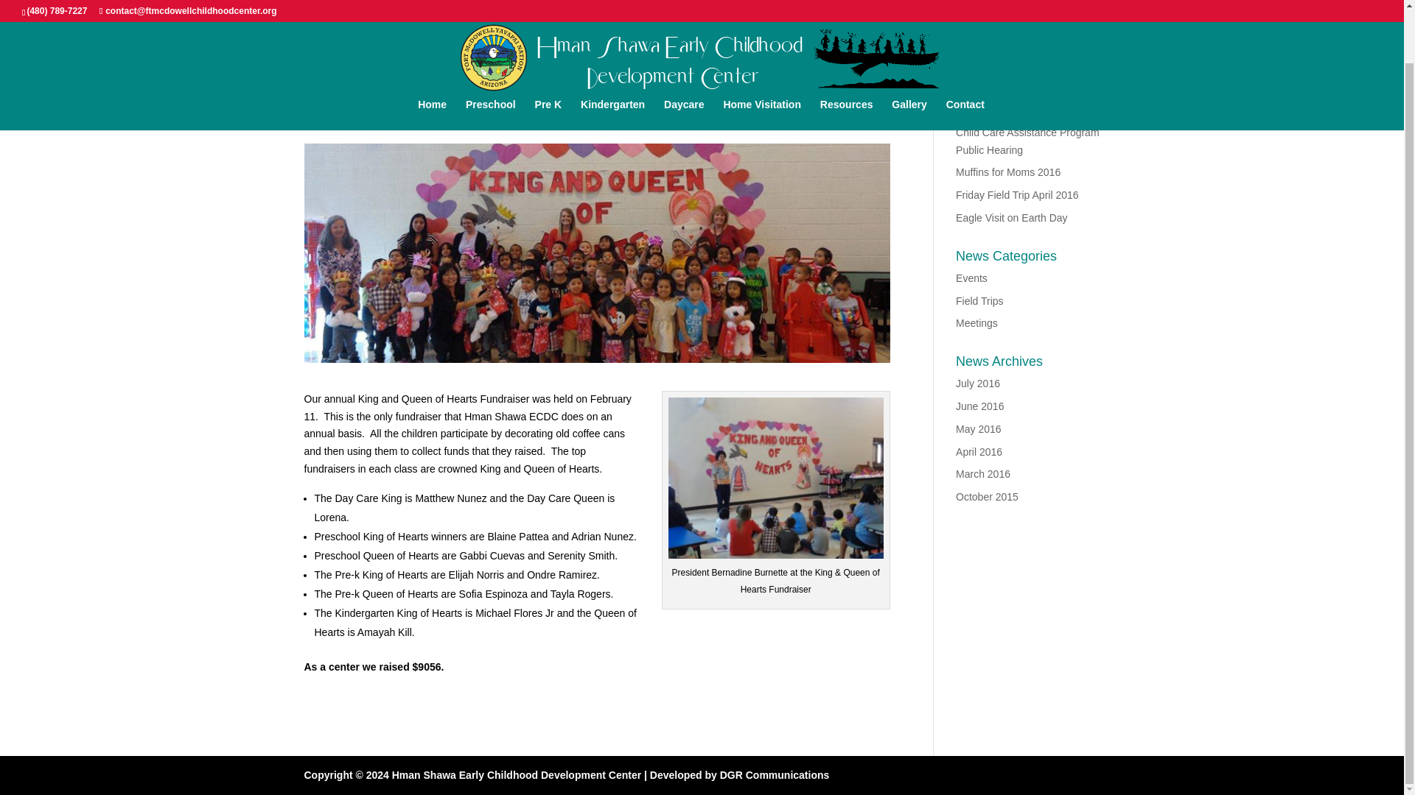  I want to click on March 2016, so click(983, 474).